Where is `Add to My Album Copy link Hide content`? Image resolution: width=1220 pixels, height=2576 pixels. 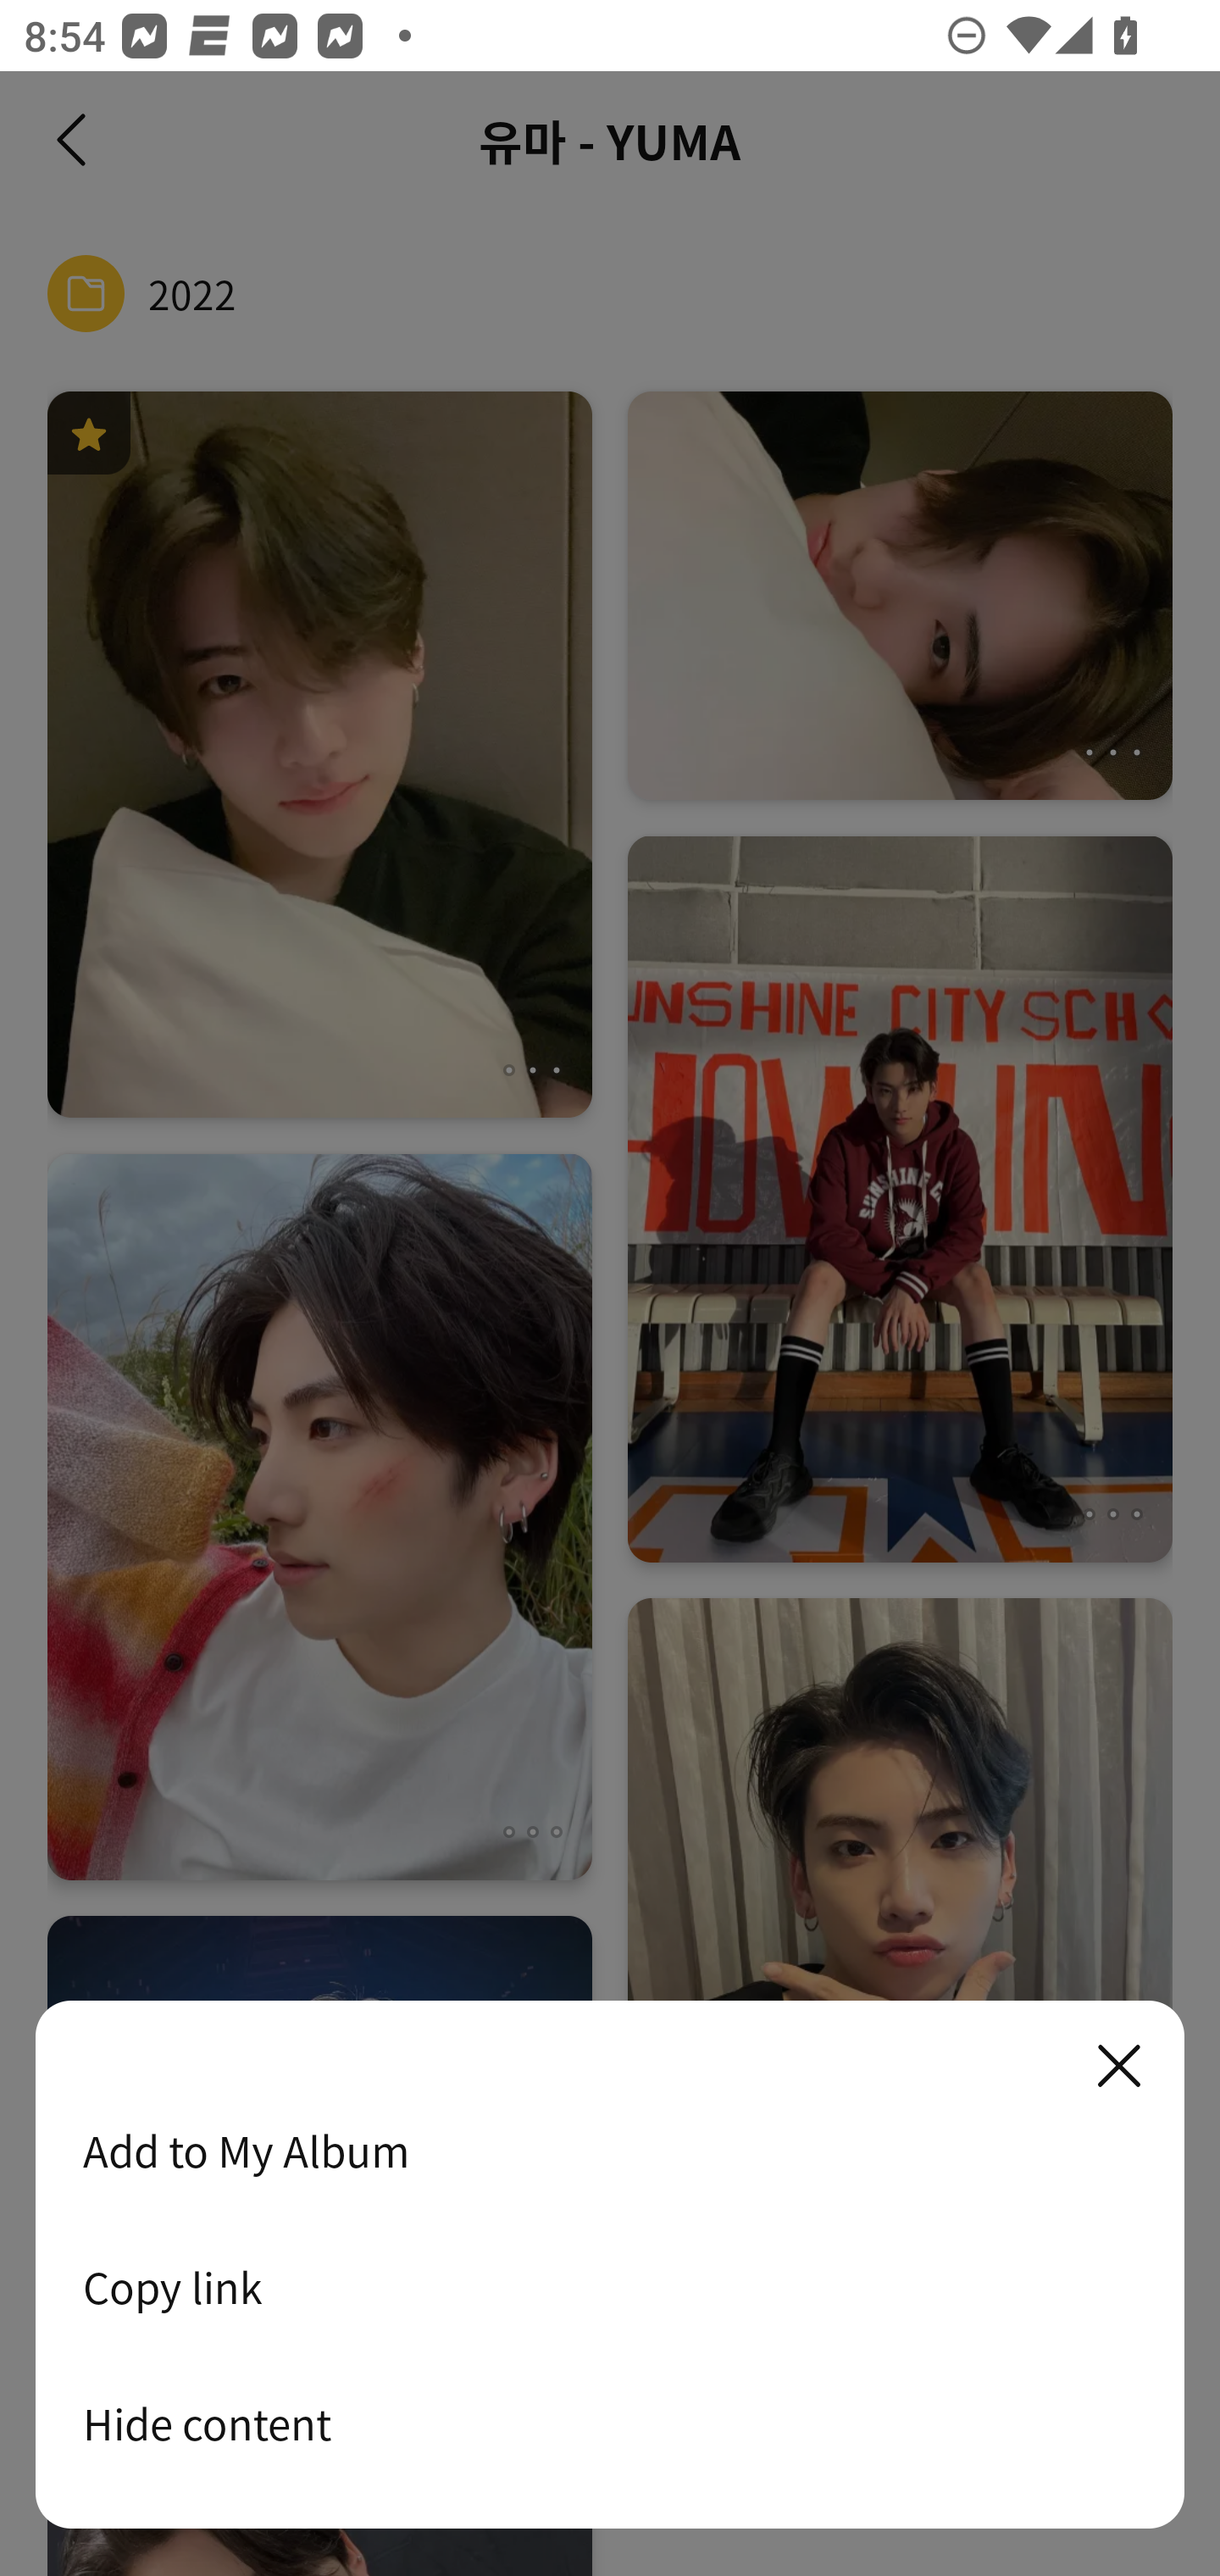
Add to My Album Copy link Hide content is located at coordinates (610, 2266).